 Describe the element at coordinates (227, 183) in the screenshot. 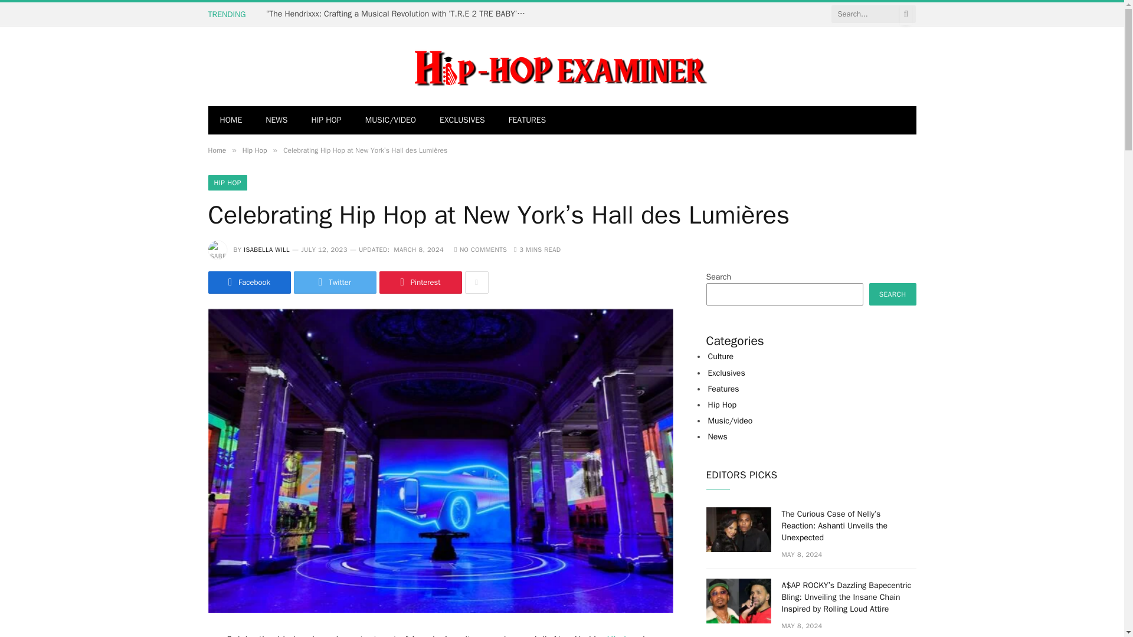

I see `HIP HOP` at that location.